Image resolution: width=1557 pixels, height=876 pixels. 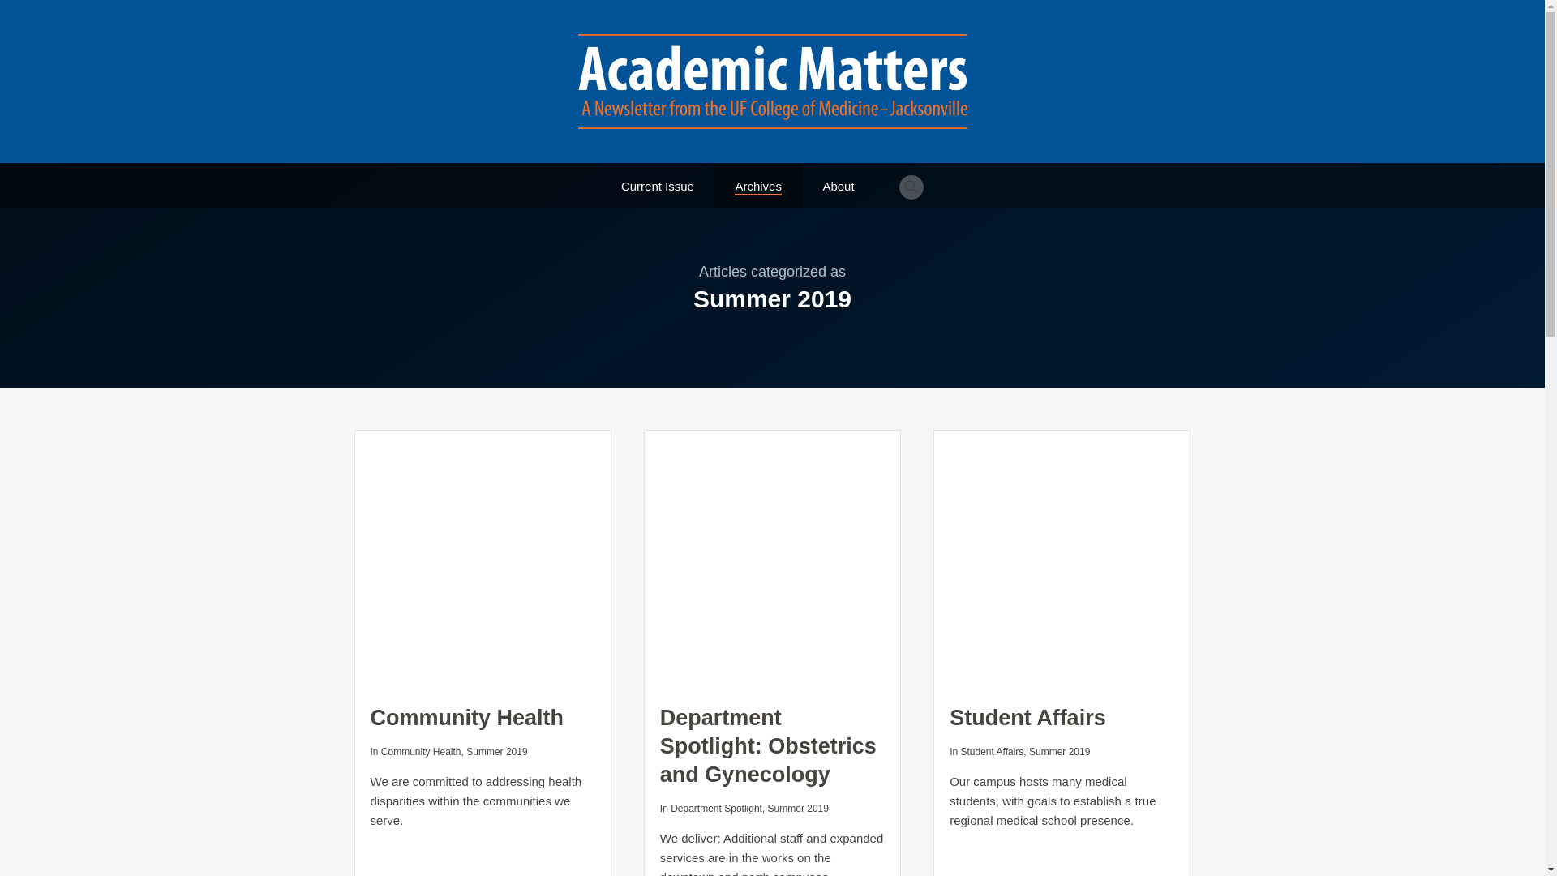 I want to click on Unrecognizable medical student writes in class workbook, so click(x=1062, y=558).